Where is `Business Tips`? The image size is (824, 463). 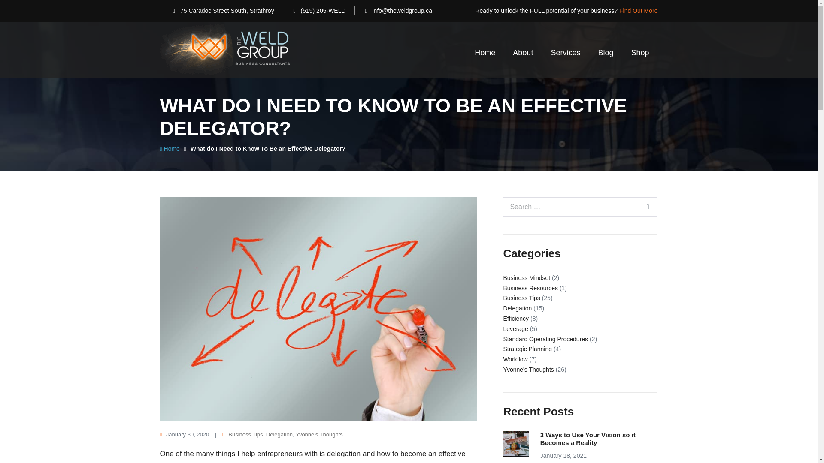 Business Tips is located at coordinates (245, 434).